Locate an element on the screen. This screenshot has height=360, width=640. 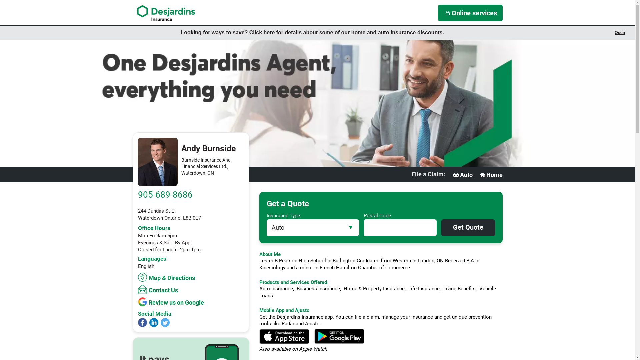
Auto is located at coordinates (462, 175).